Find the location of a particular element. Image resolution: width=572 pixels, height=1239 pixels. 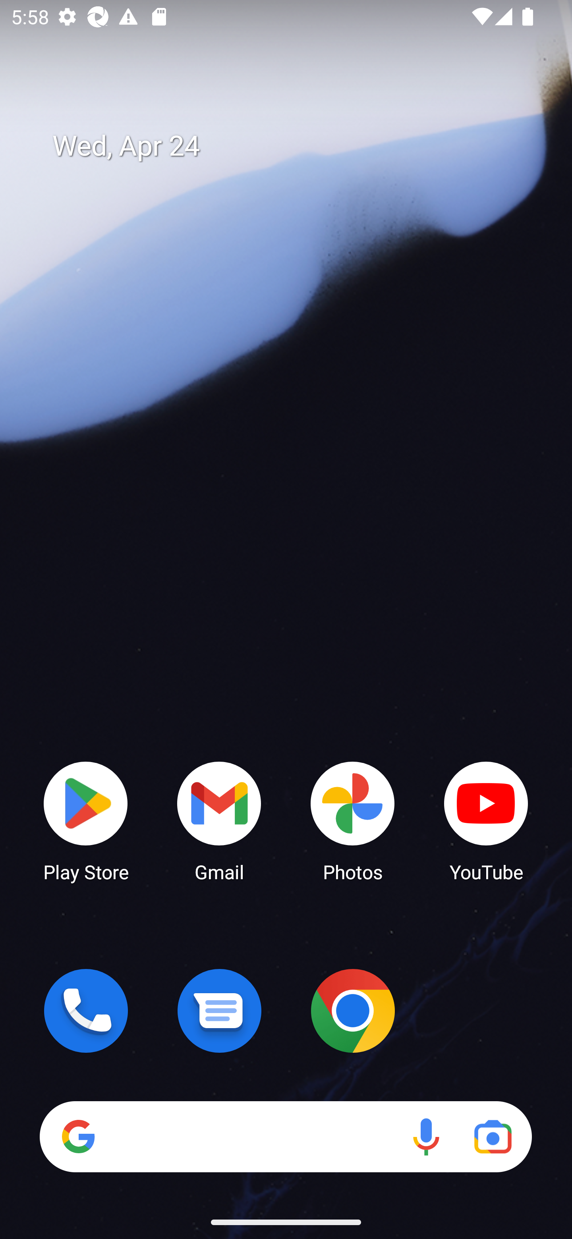

Wed, Apr 24 is located at coordinates (297, 146).